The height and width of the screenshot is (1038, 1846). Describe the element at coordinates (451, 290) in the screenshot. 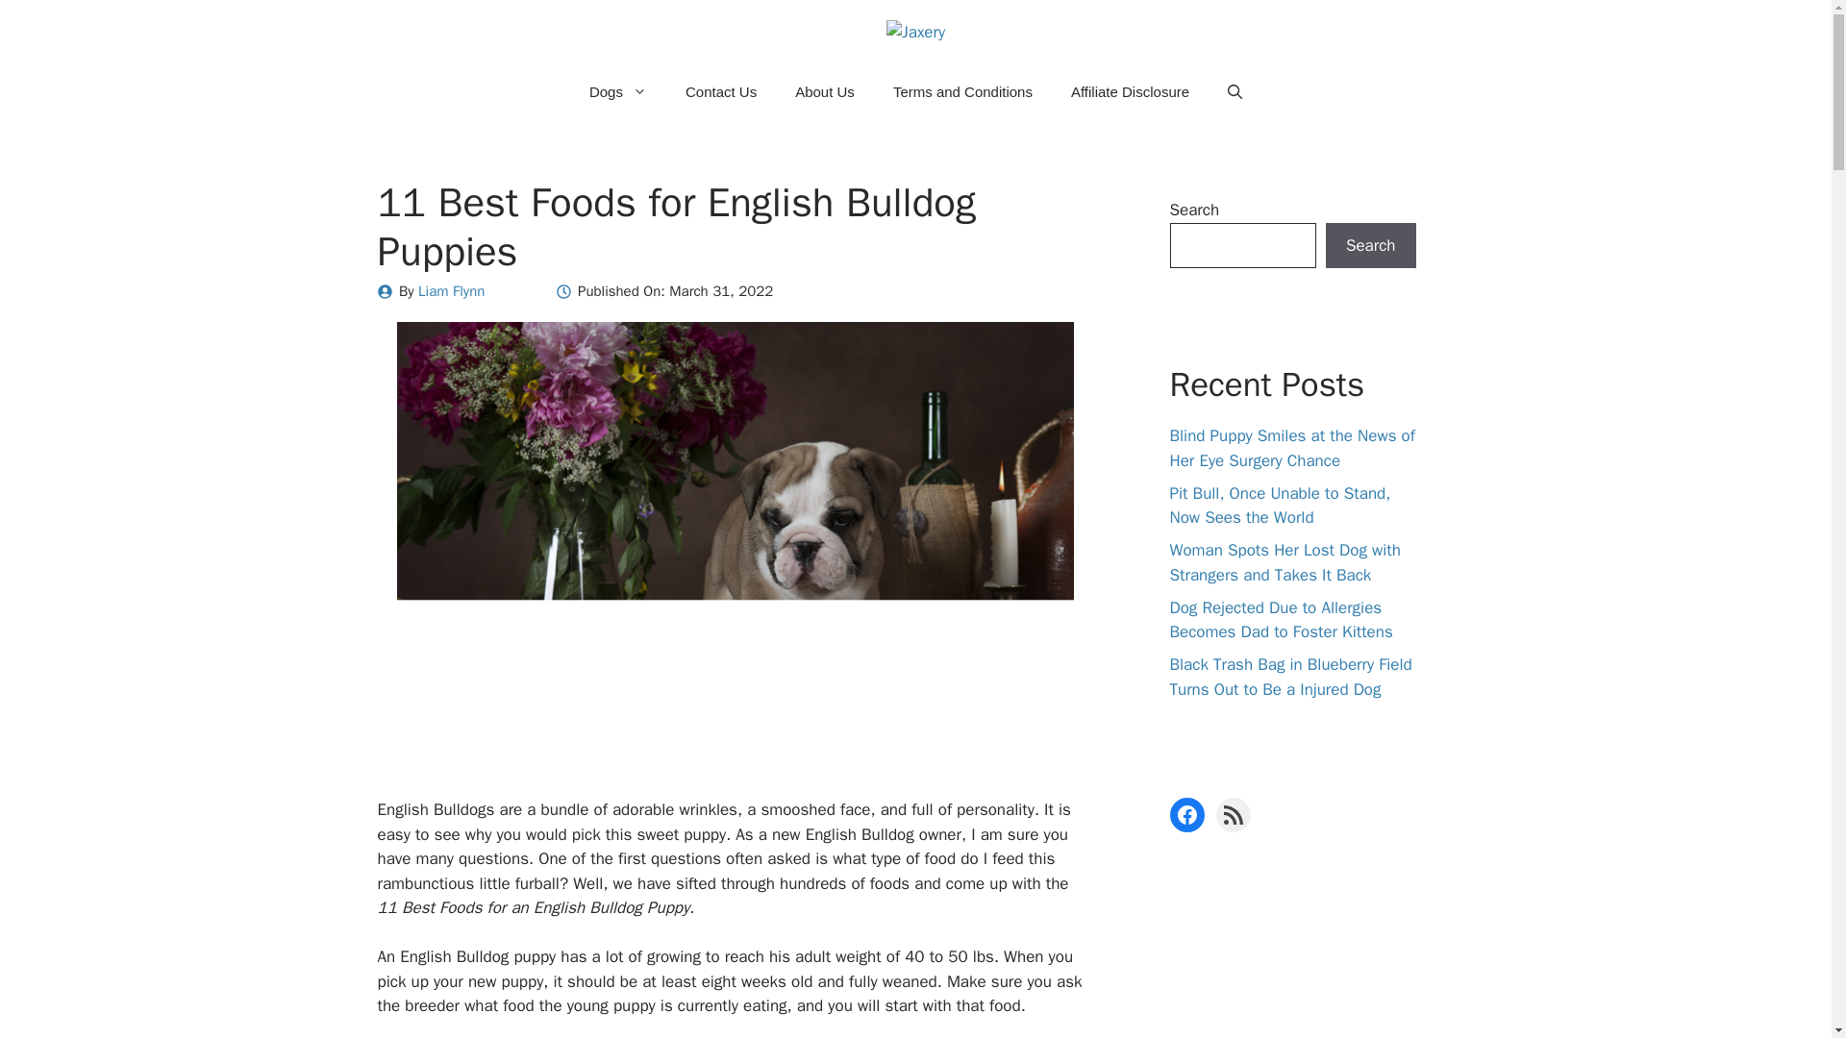

I see `Liam Flynn` at that location.